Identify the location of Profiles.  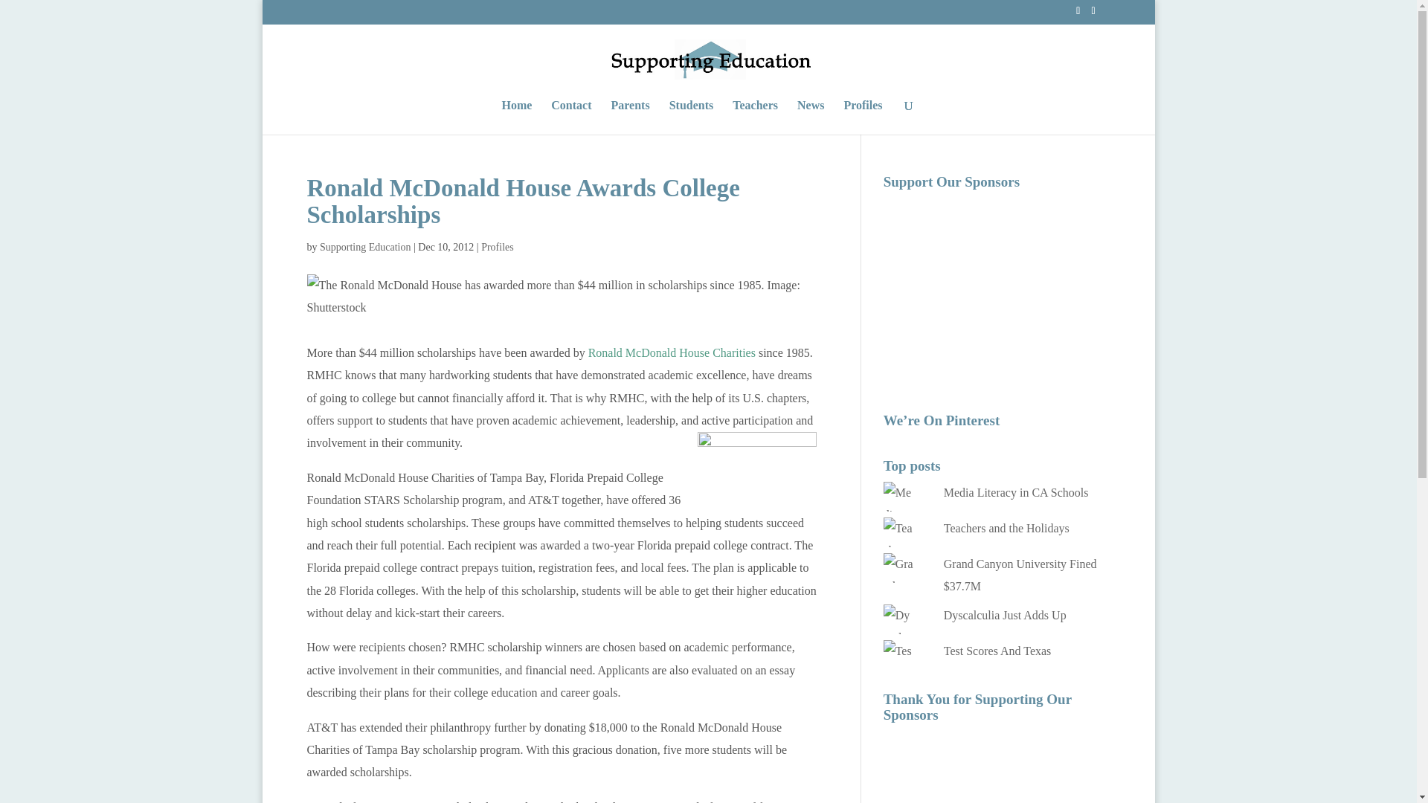
(863, 117).